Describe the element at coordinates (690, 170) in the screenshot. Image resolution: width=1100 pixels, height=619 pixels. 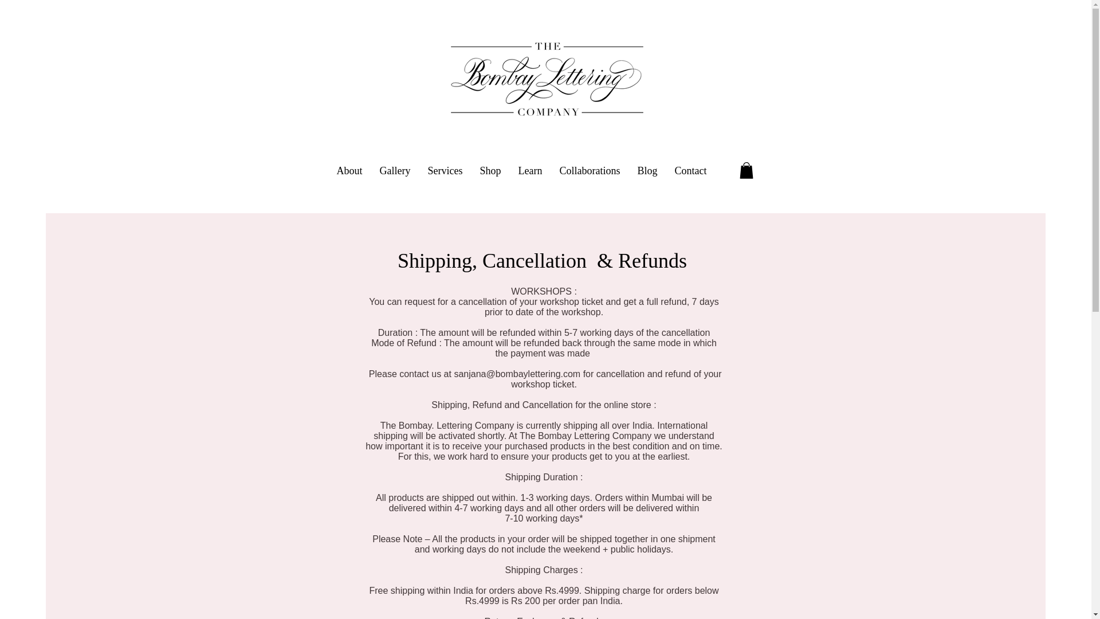
I see `Contact` at that location.